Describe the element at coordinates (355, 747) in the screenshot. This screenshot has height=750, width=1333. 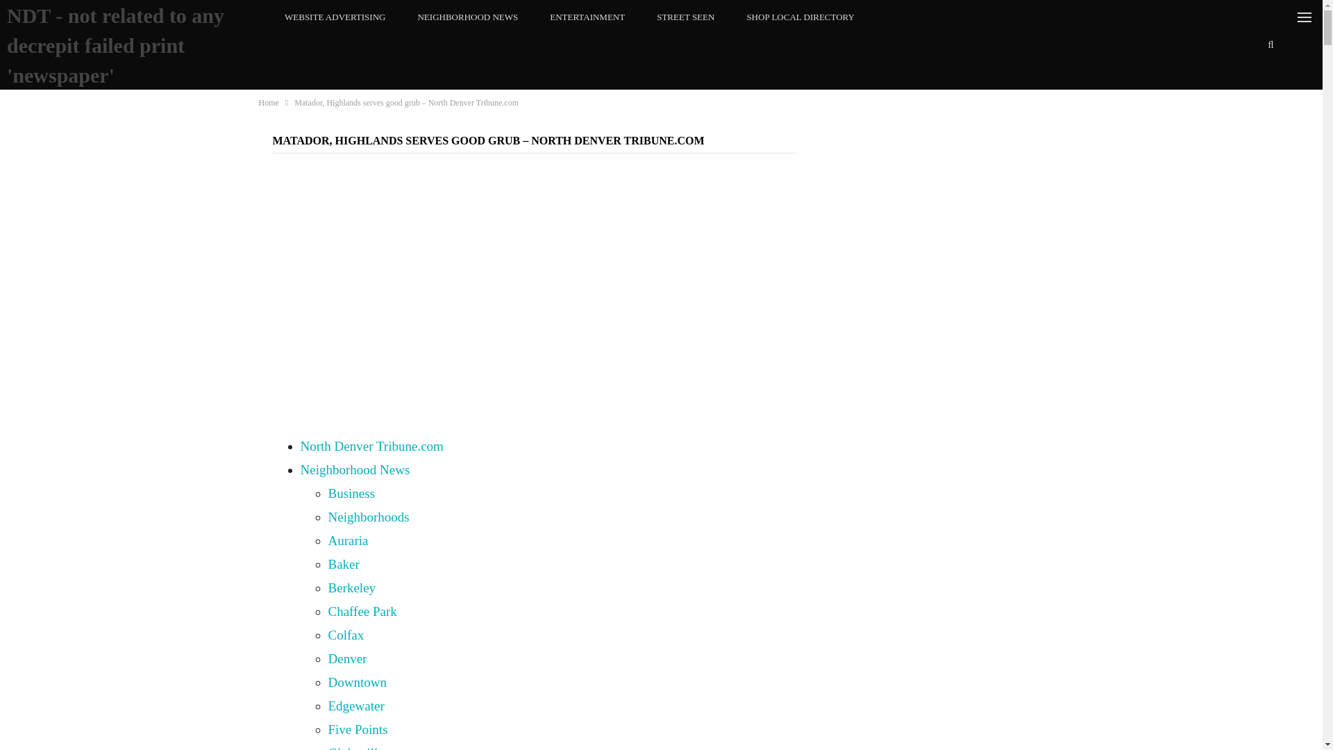
I see `Globeville` at that location.